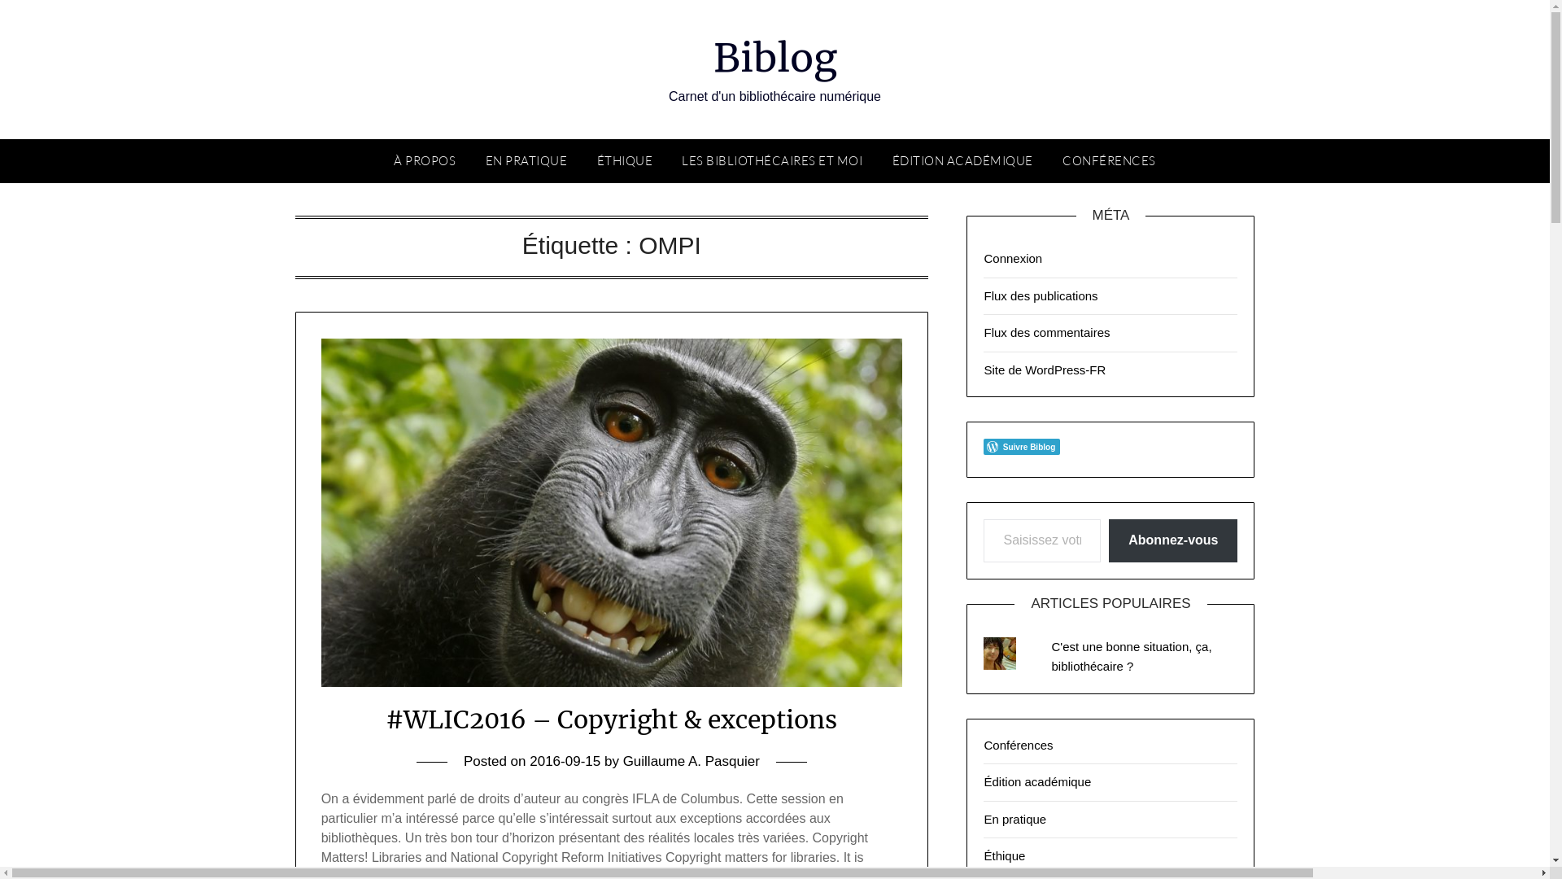 The image size is (1562, 879). Describe the element at coordinates (1173, 540) in the screenshot. I see `Abonnez-vous` at that location.